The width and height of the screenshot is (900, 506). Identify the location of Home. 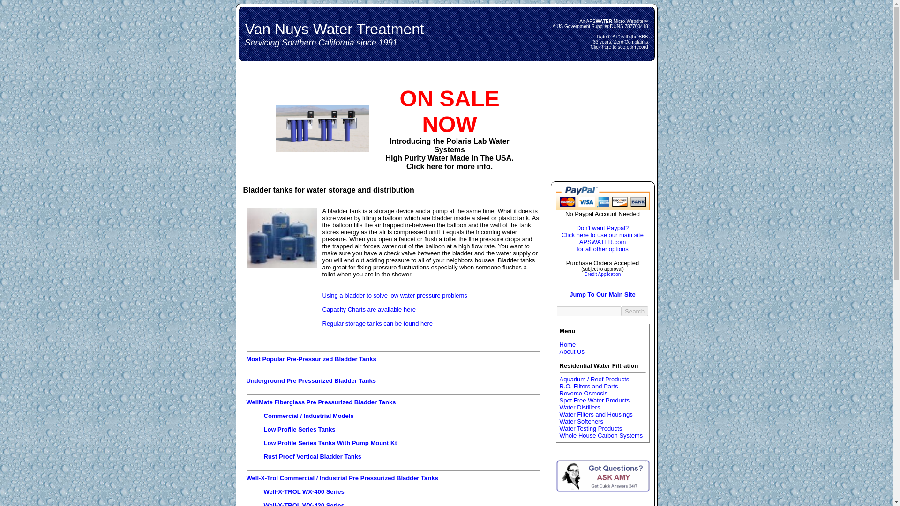
(568, 344).